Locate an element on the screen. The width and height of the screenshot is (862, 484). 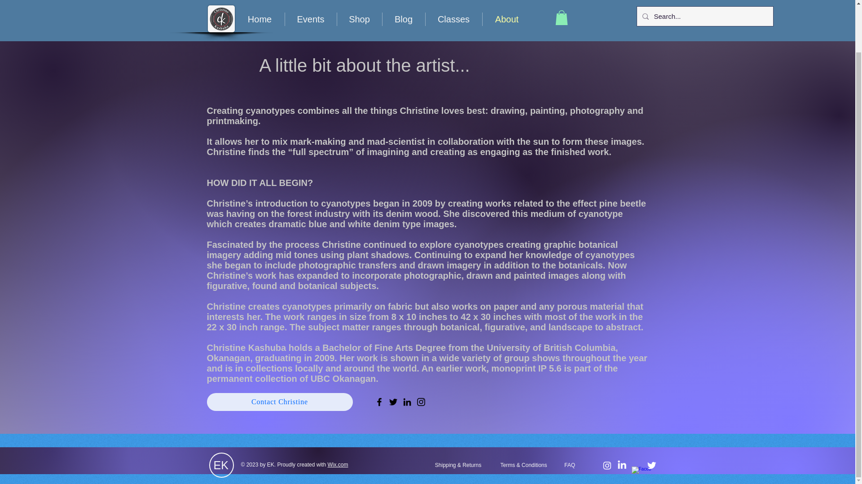
Wix.com is located at coordinates (338, 465).